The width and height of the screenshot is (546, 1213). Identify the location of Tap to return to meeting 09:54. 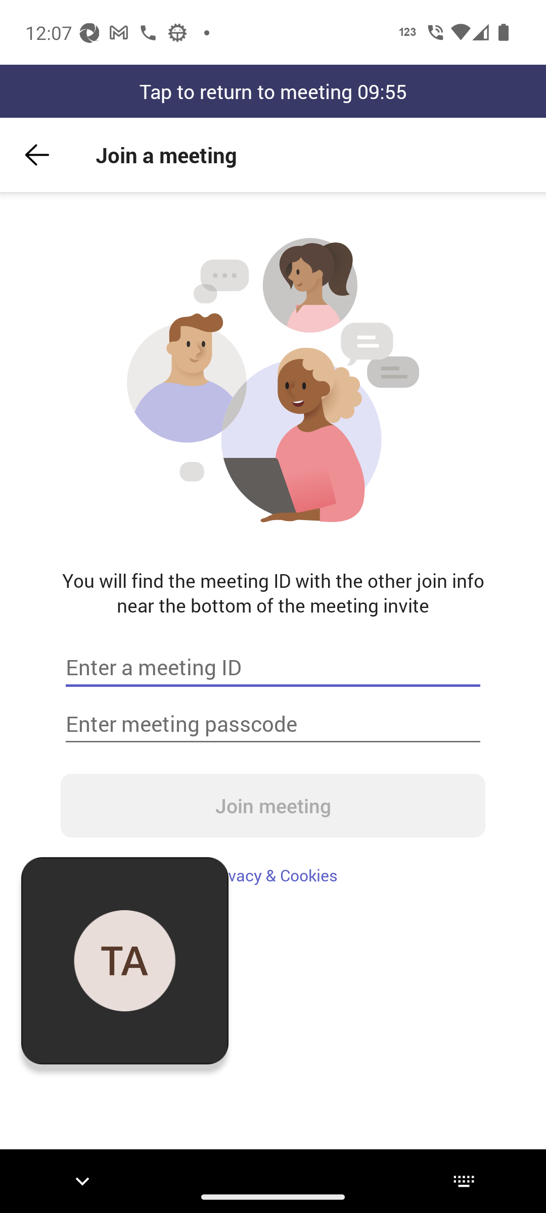
(273, 91).